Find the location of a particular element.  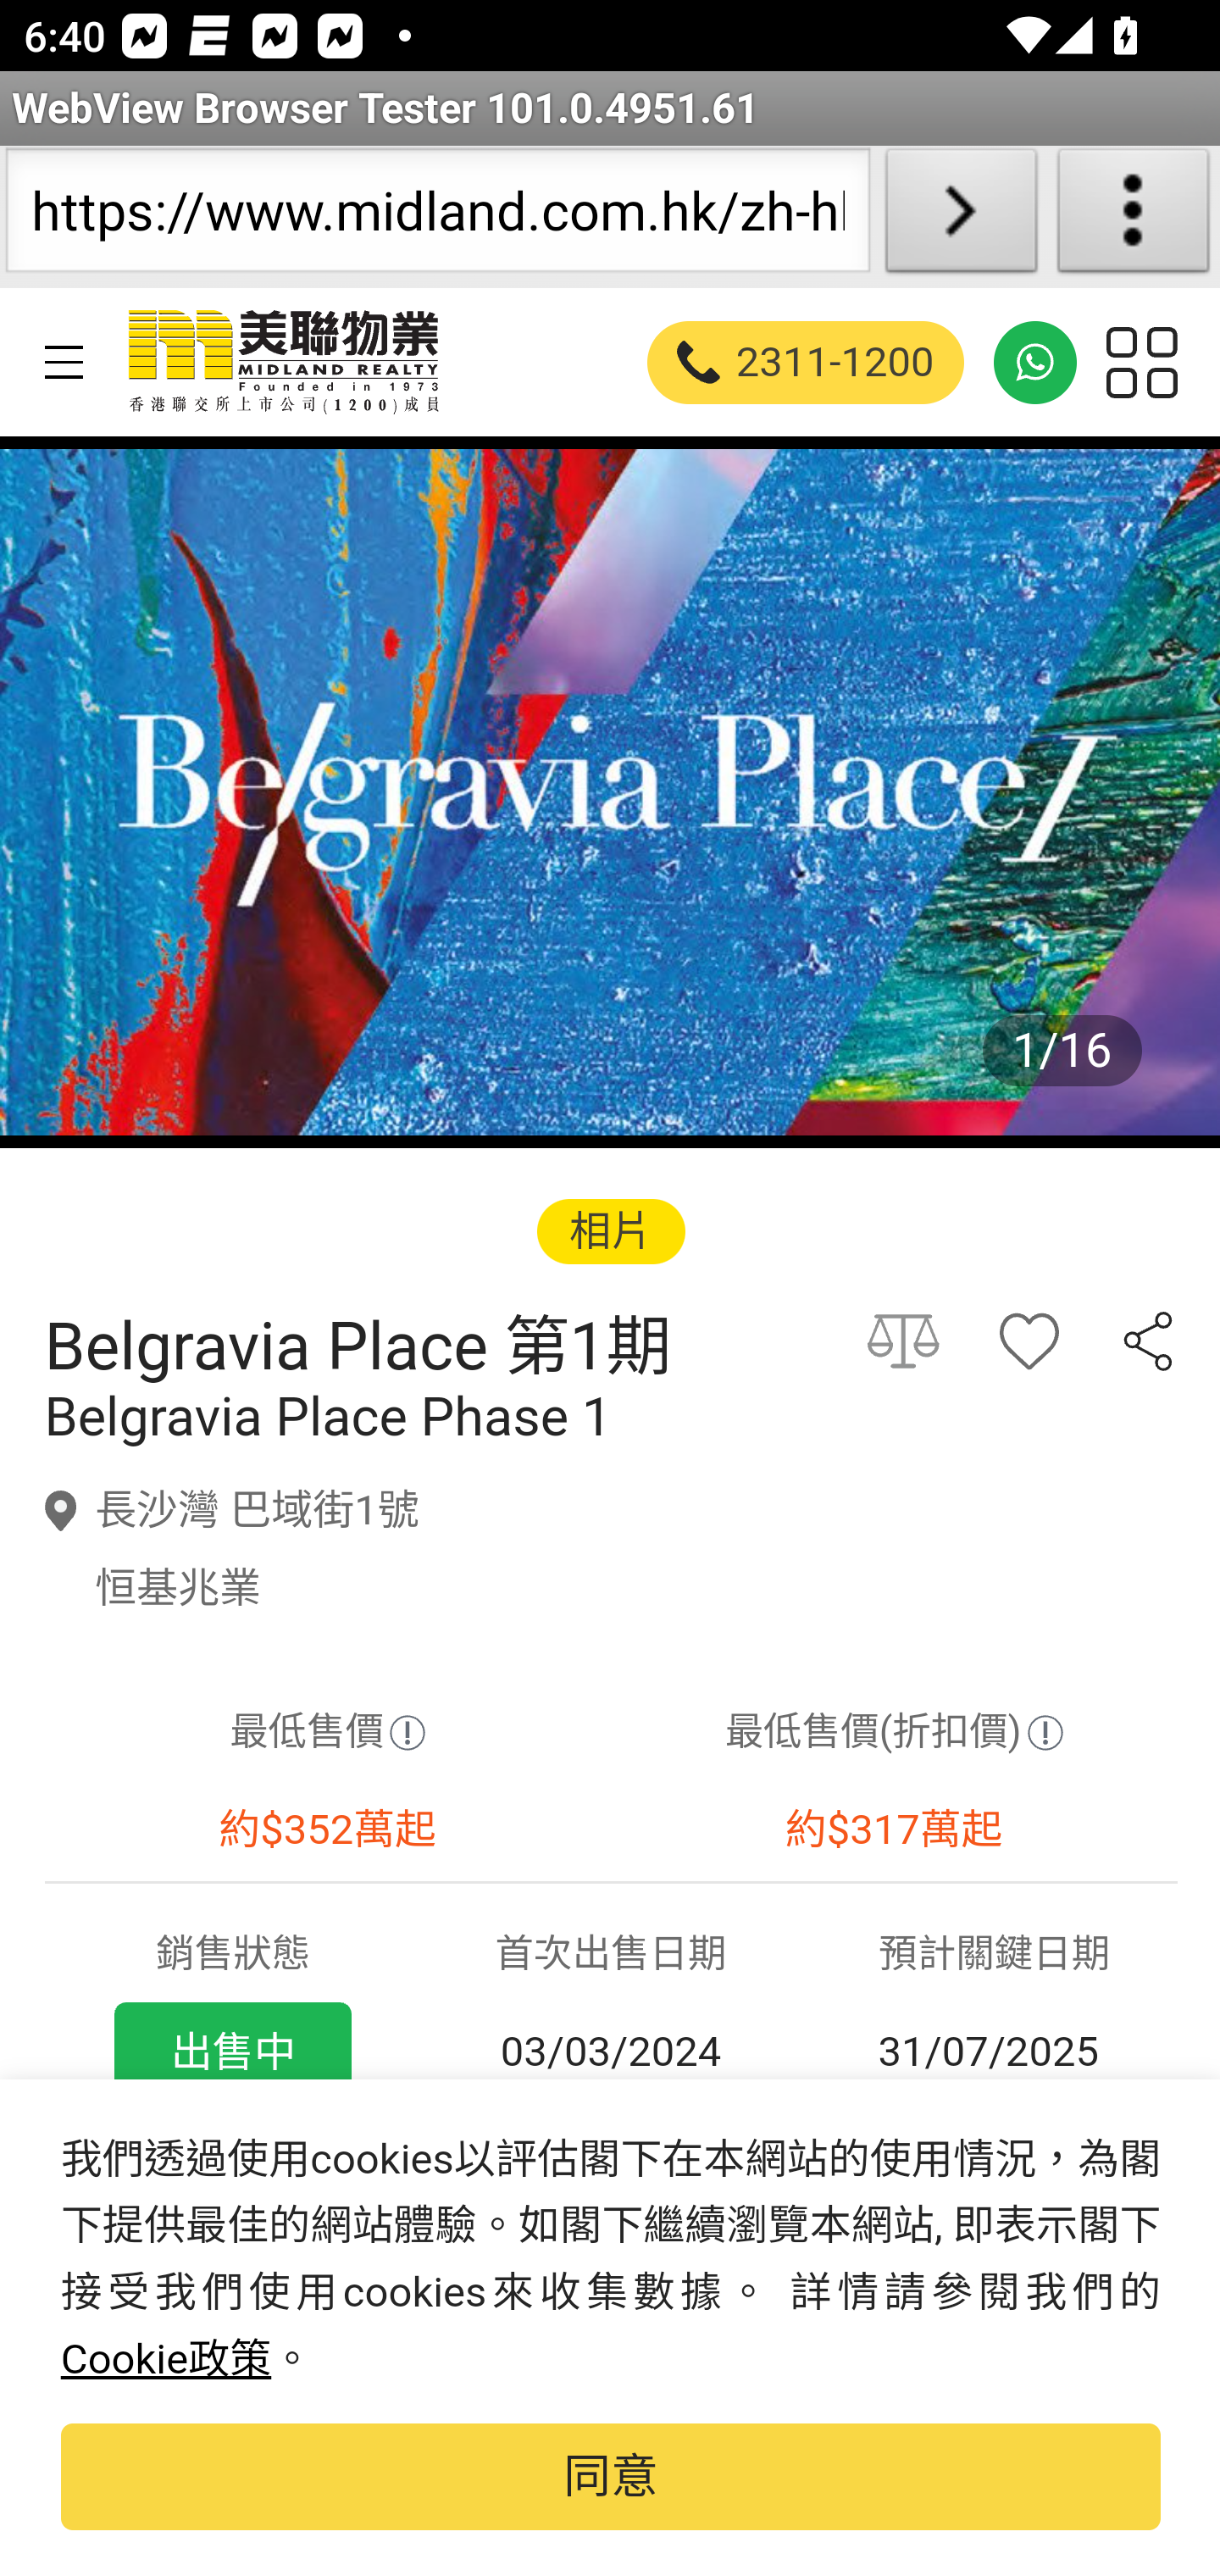

WhatsApp: 2311-1200 is located at coordinates (1035, 361).